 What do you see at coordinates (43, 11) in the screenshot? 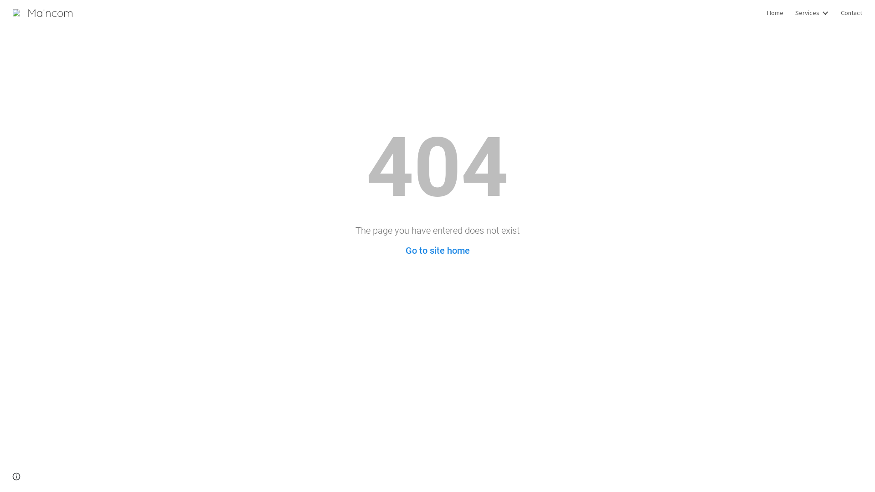
I see `Maincom` at bounding box center [43, 11].